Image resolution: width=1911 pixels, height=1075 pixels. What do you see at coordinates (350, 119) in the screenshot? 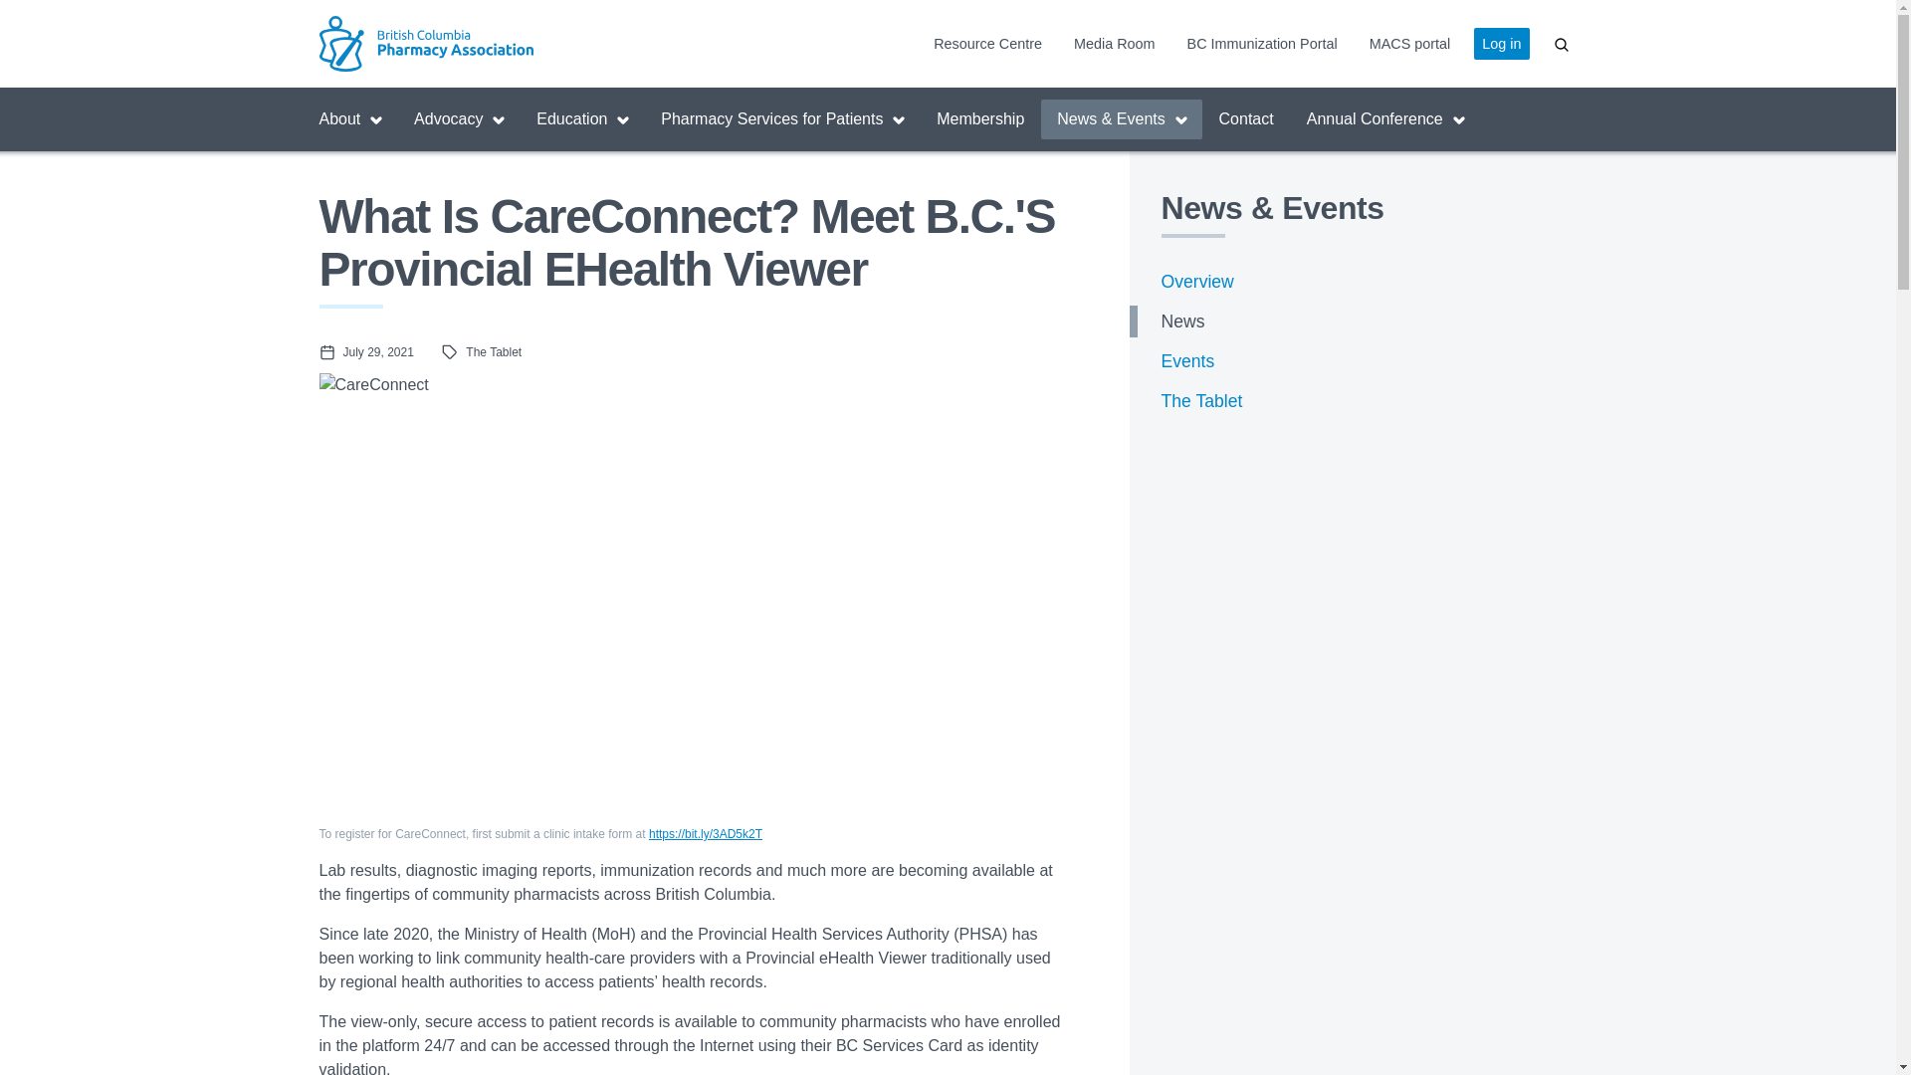
I see `About` at bounding box center [350, 119].